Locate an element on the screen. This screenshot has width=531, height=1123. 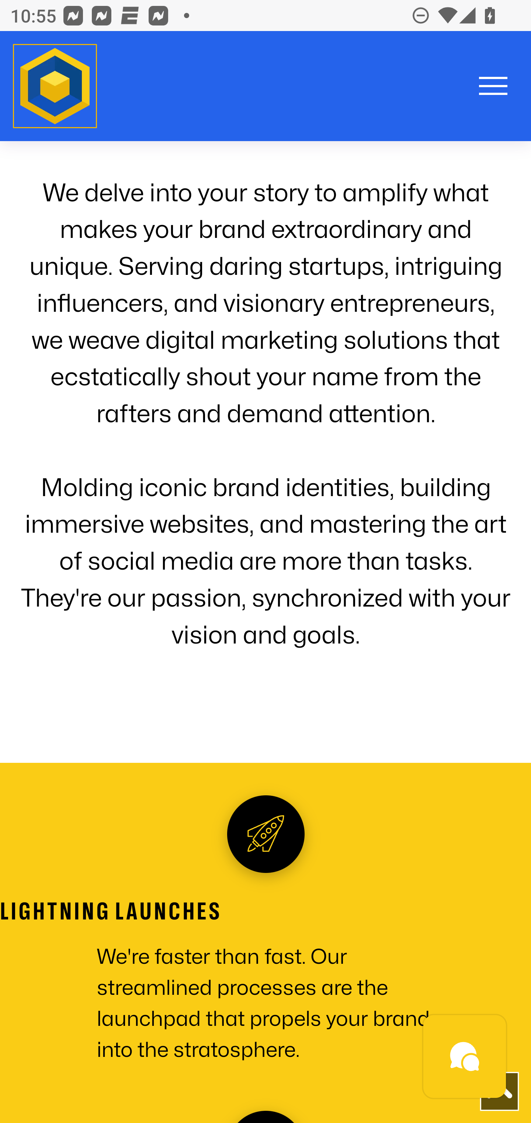
menu opener is located at coordinates (493, 87).